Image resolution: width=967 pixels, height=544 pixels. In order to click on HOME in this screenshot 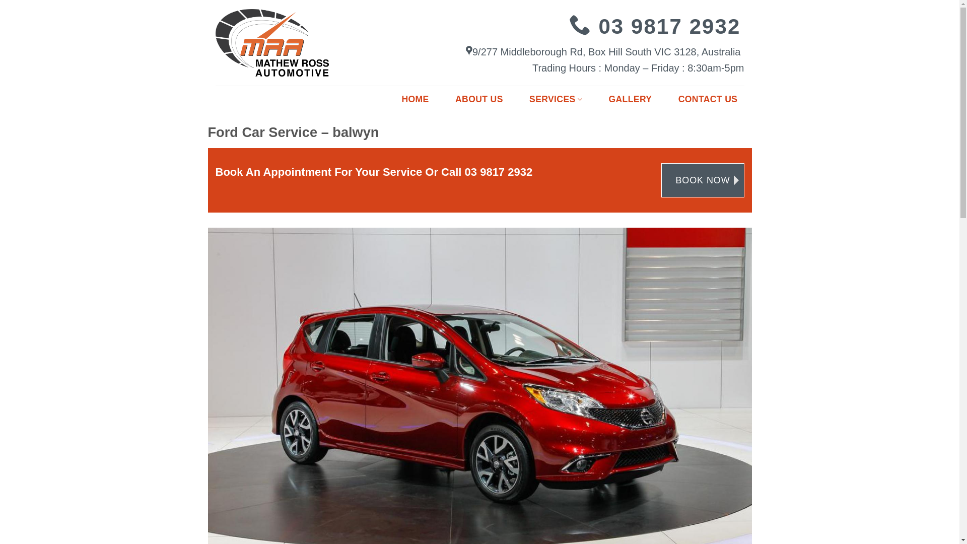, I will do `click(415, 100)`.